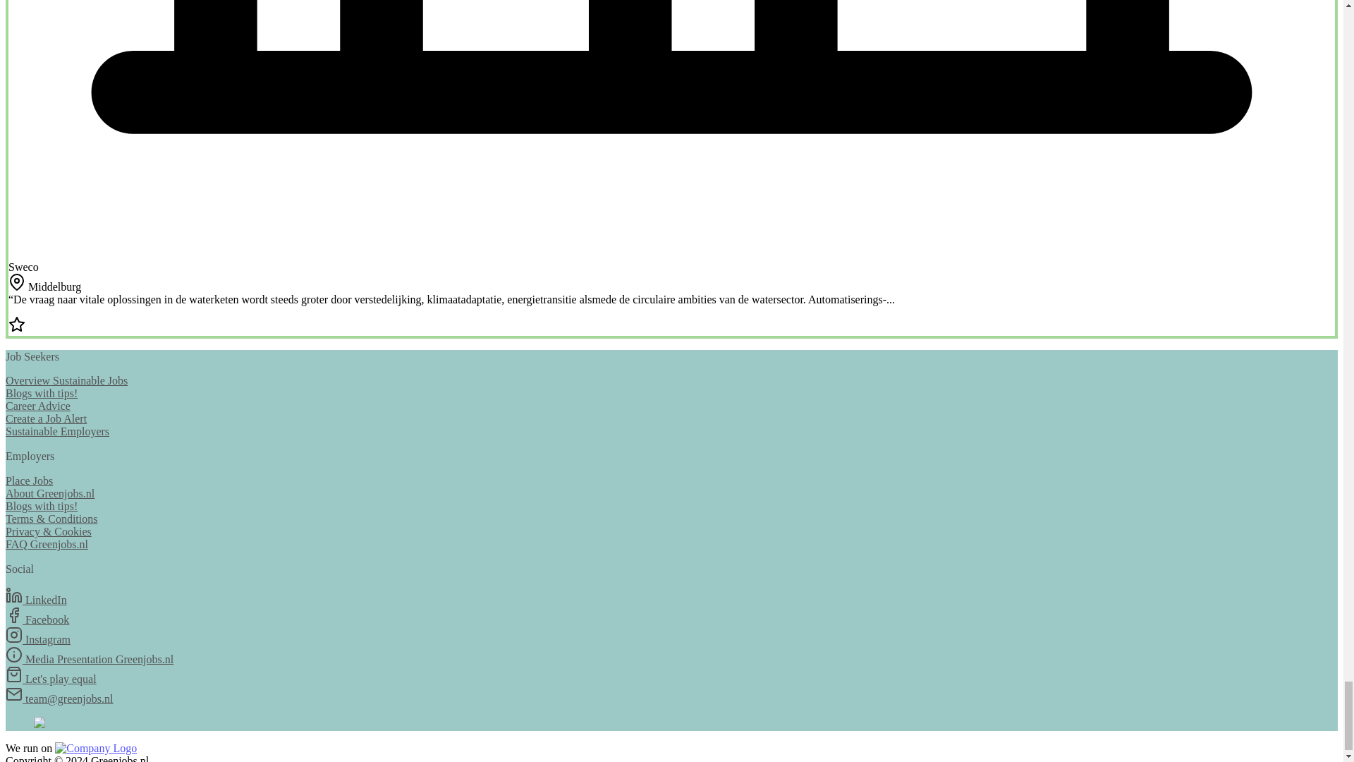 This screenshot has width=1354, height=762. What do you see at coordinates (45, 418) in the screenshot?
I see `Create a Job Alert` at bounding box center [45, 418].